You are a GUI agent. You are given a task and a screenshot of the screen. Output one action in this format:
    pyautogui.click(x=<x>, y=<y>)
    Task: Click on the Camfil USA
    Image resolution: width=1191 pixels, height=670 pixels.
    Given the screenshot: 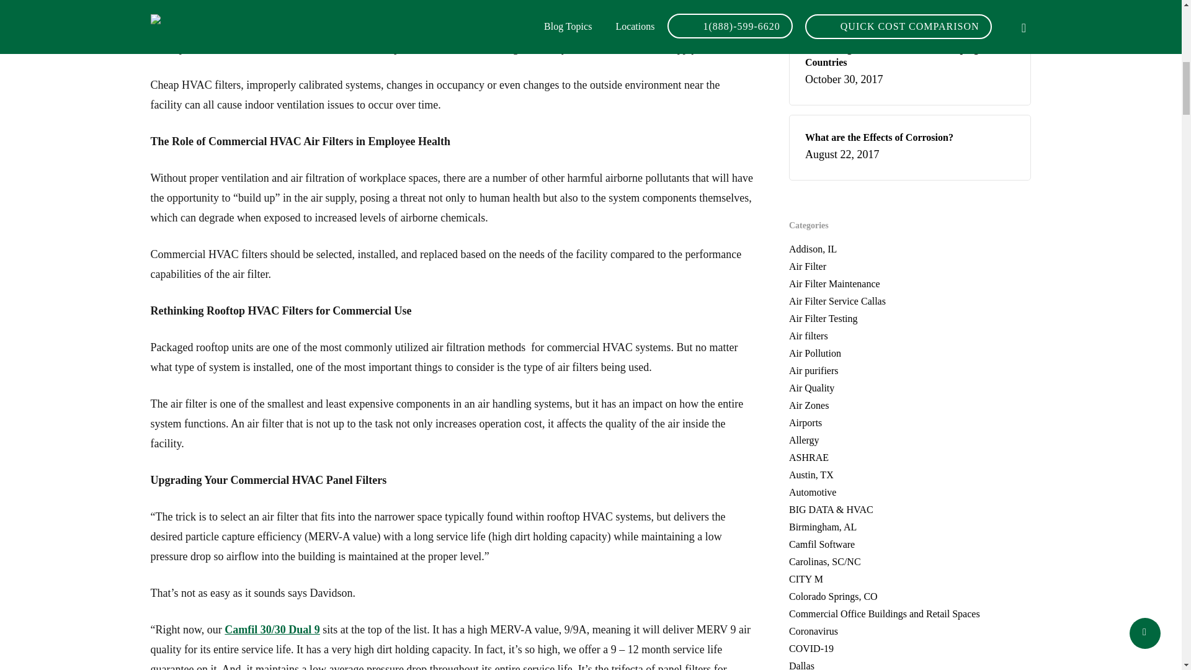 What is the action you would take?
    pyautogui.click(x=300, y=29)
    